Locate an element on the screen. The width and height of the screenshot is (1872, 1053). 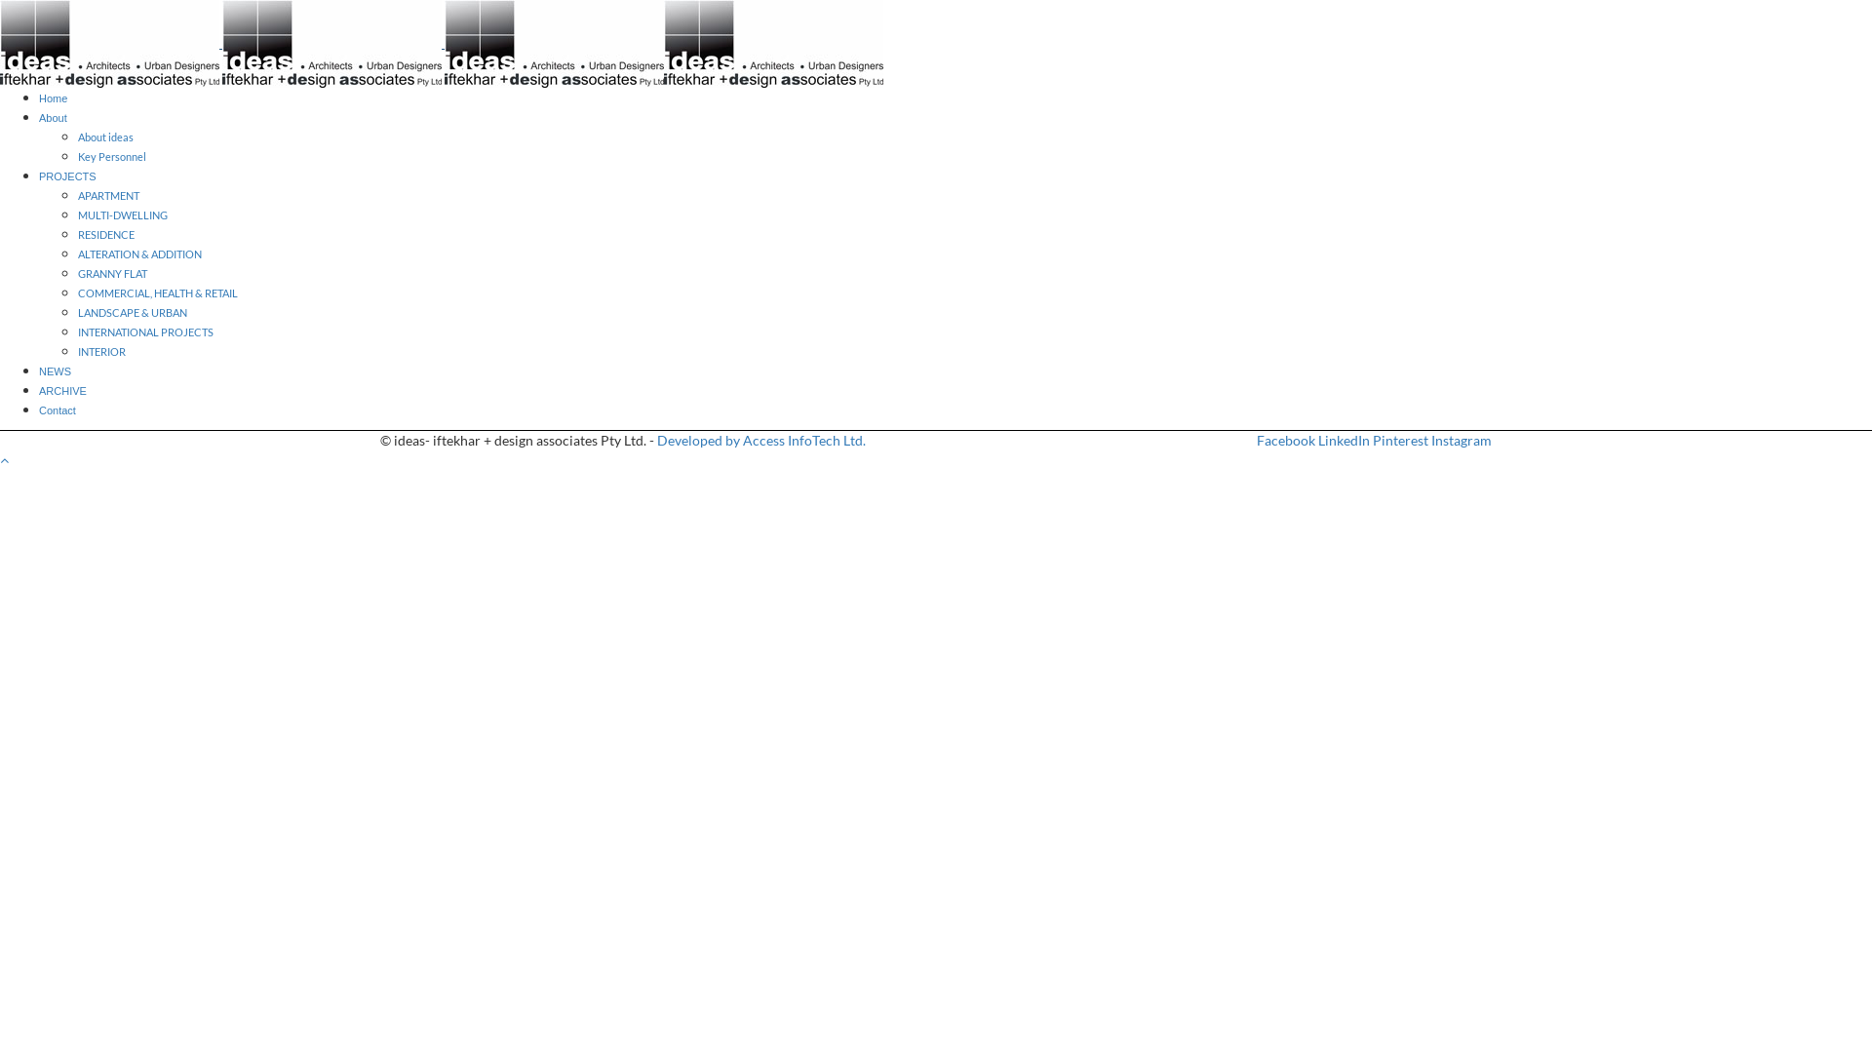
Contact is located at coordinates (58, 410).